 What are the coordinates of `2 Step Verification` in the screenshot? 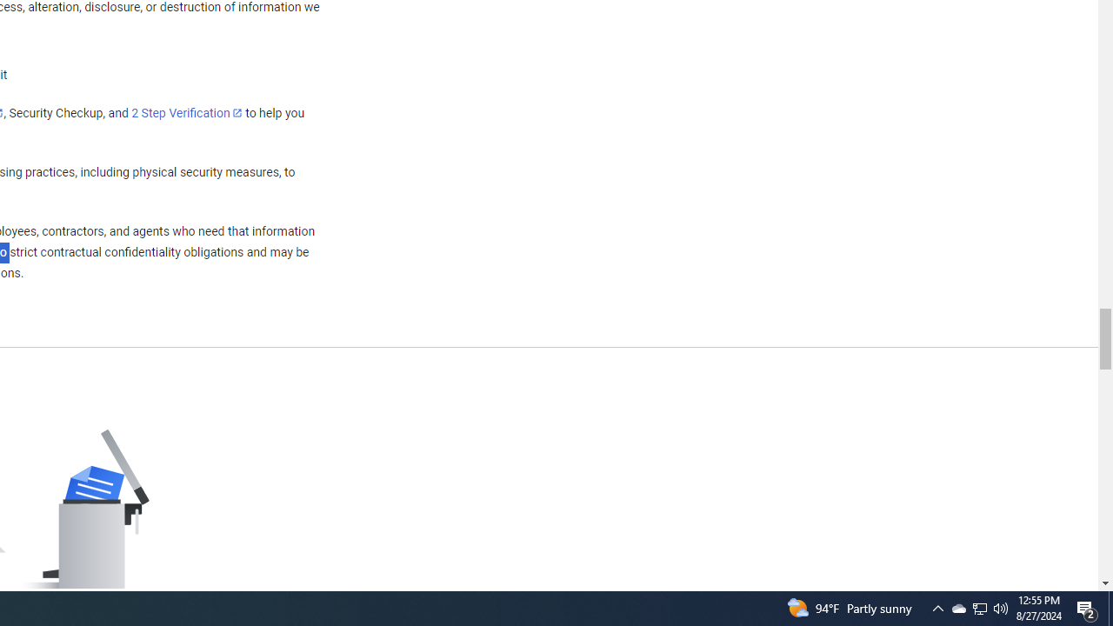 It's located at (187, 112).